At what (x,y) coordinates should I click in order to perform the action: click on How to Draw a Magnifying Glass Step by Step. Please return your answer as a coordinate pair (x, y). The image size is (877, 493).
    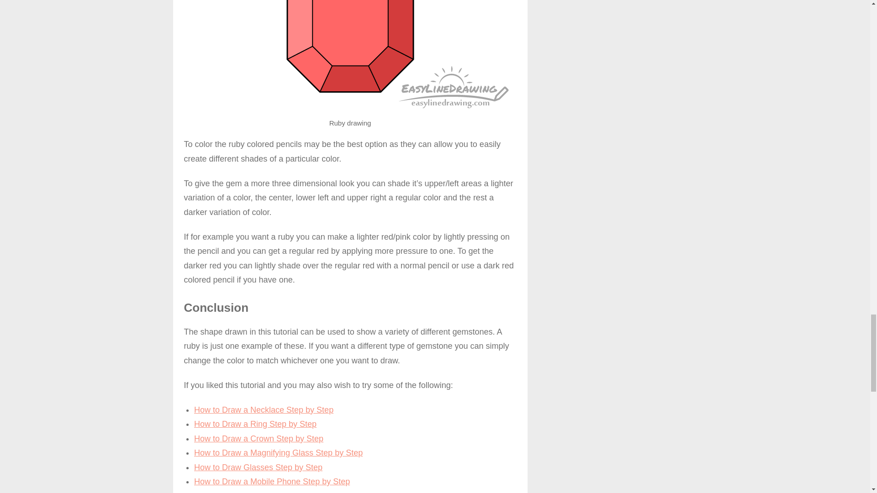
    Looking at the image, I should click on (278, 453).